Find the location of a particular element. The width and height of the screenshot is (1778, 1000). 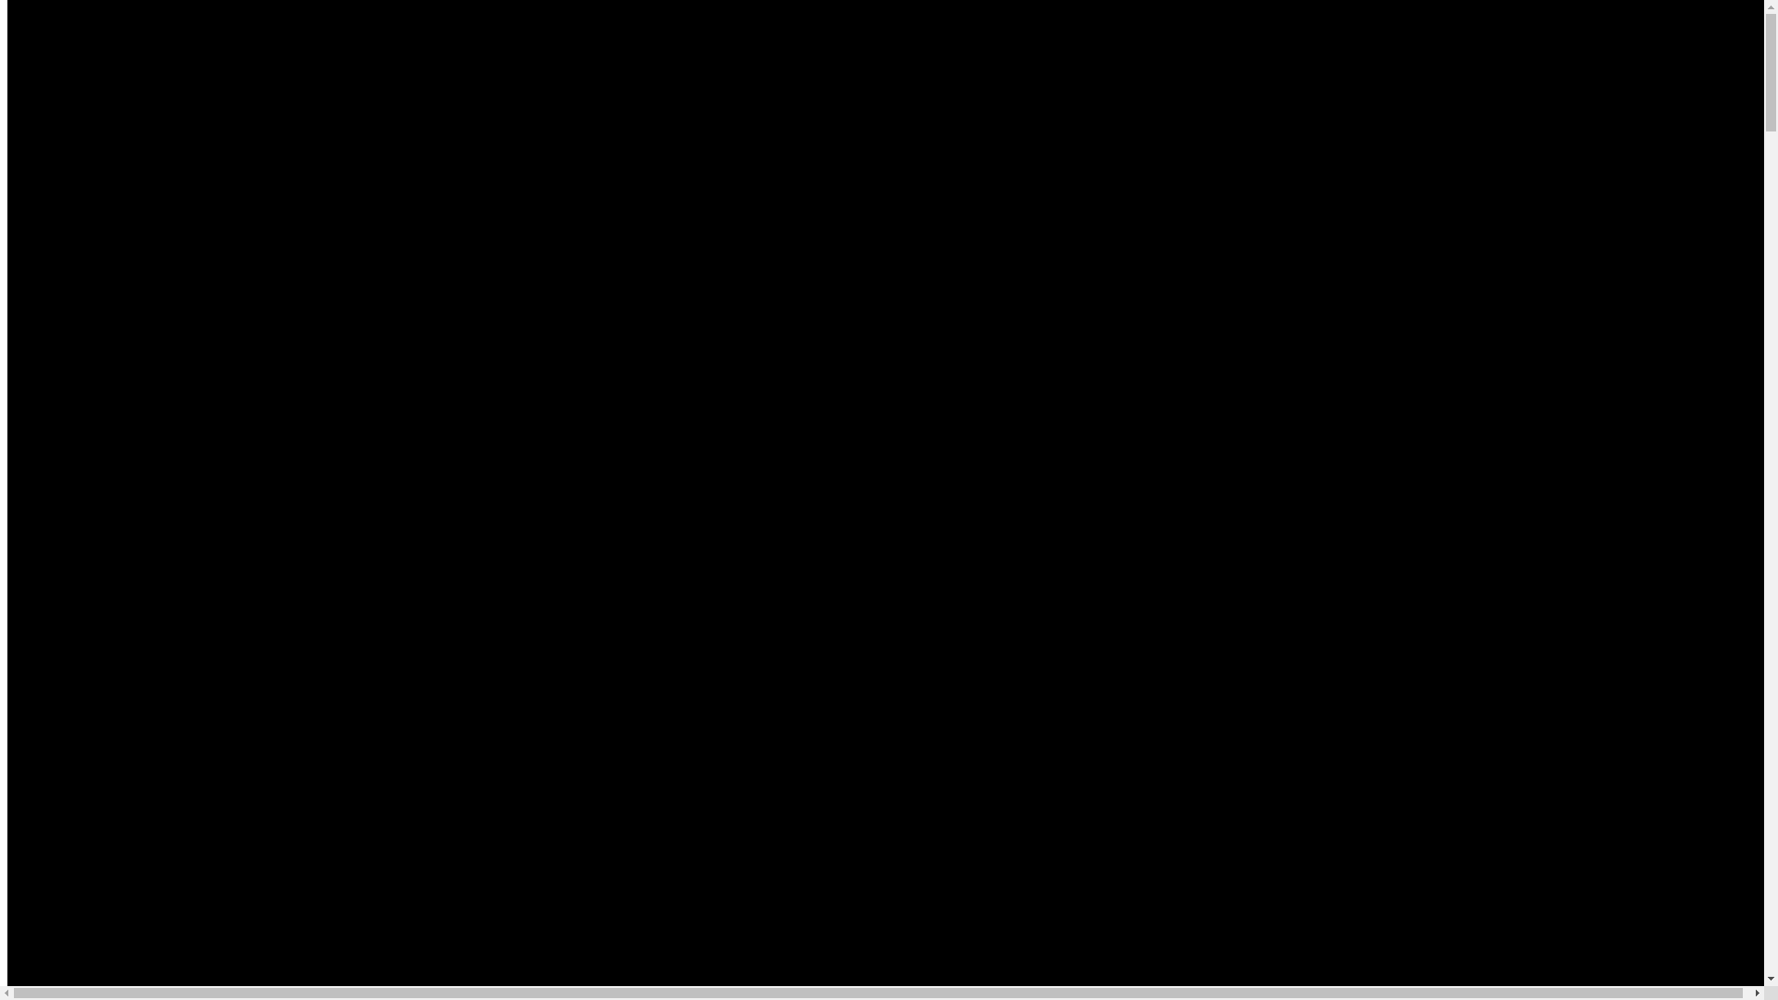

hochzeit is located at coordinates (106, 783).